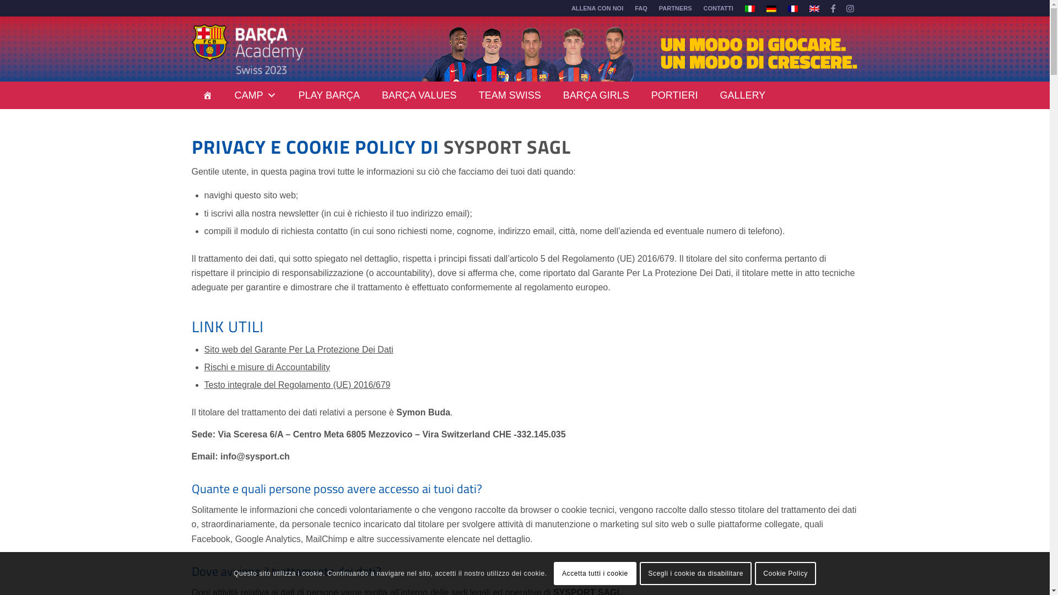 Image resolution: width=1058 pixels, height=595 pixels. Describe the element at coordinates (597, 8) in the screenshot. I see `ALLENA CON NOI` at that location.